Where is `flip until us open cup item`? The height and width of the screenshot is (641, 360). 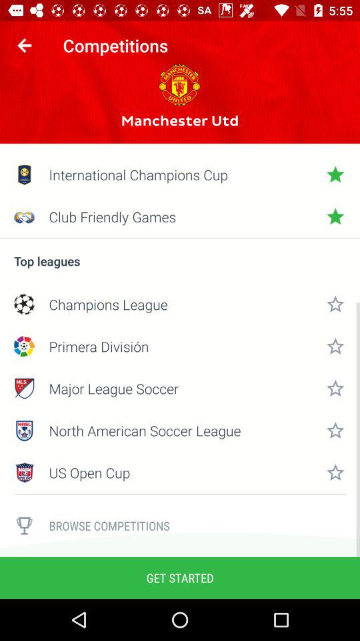
flip until us open cup item is located at coordinates (180, 473).